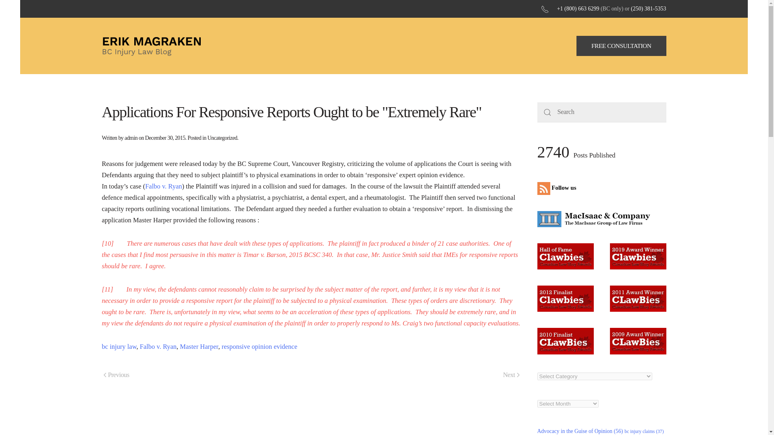 The width and height of the screenshot is (774, 435). Describe the element at coordinates (119, 346) in the screenshot. I see `bc injury law` at that location.